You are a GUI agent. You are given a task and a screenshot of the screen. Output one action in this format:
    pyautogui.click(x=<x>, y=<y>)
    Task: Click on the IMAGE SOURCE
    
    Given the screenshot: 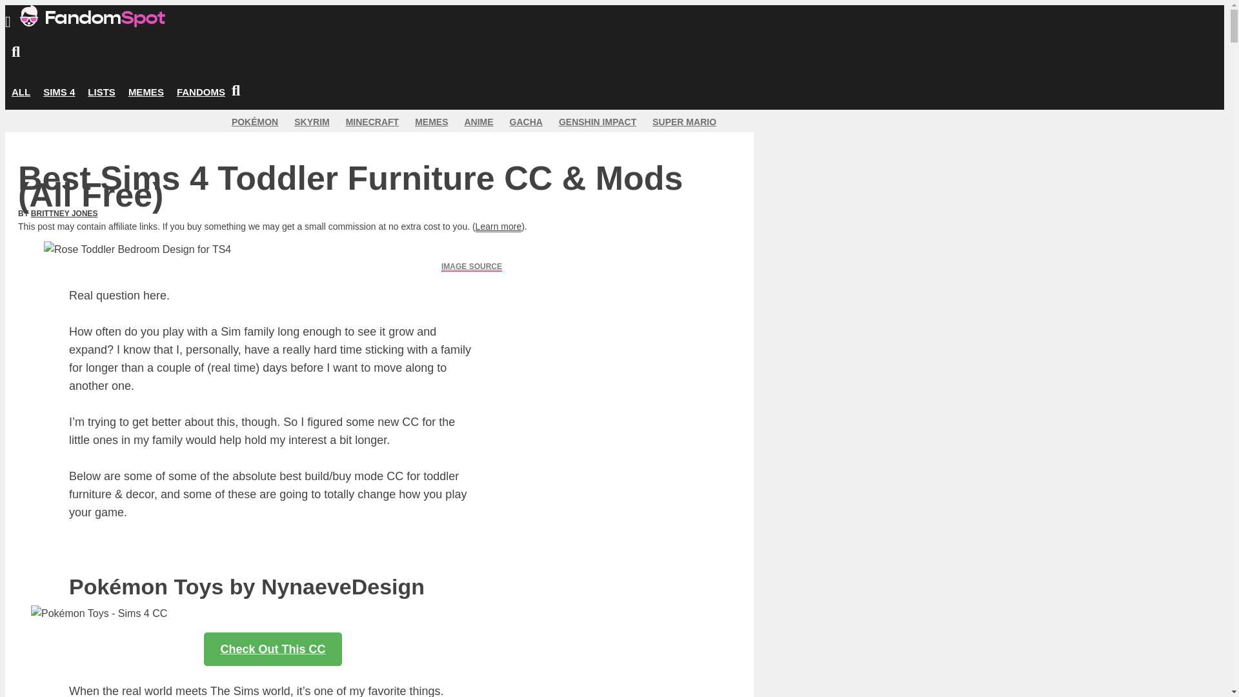 What is the action you would take?
    pyautogui.click(x=471, y=267)
    